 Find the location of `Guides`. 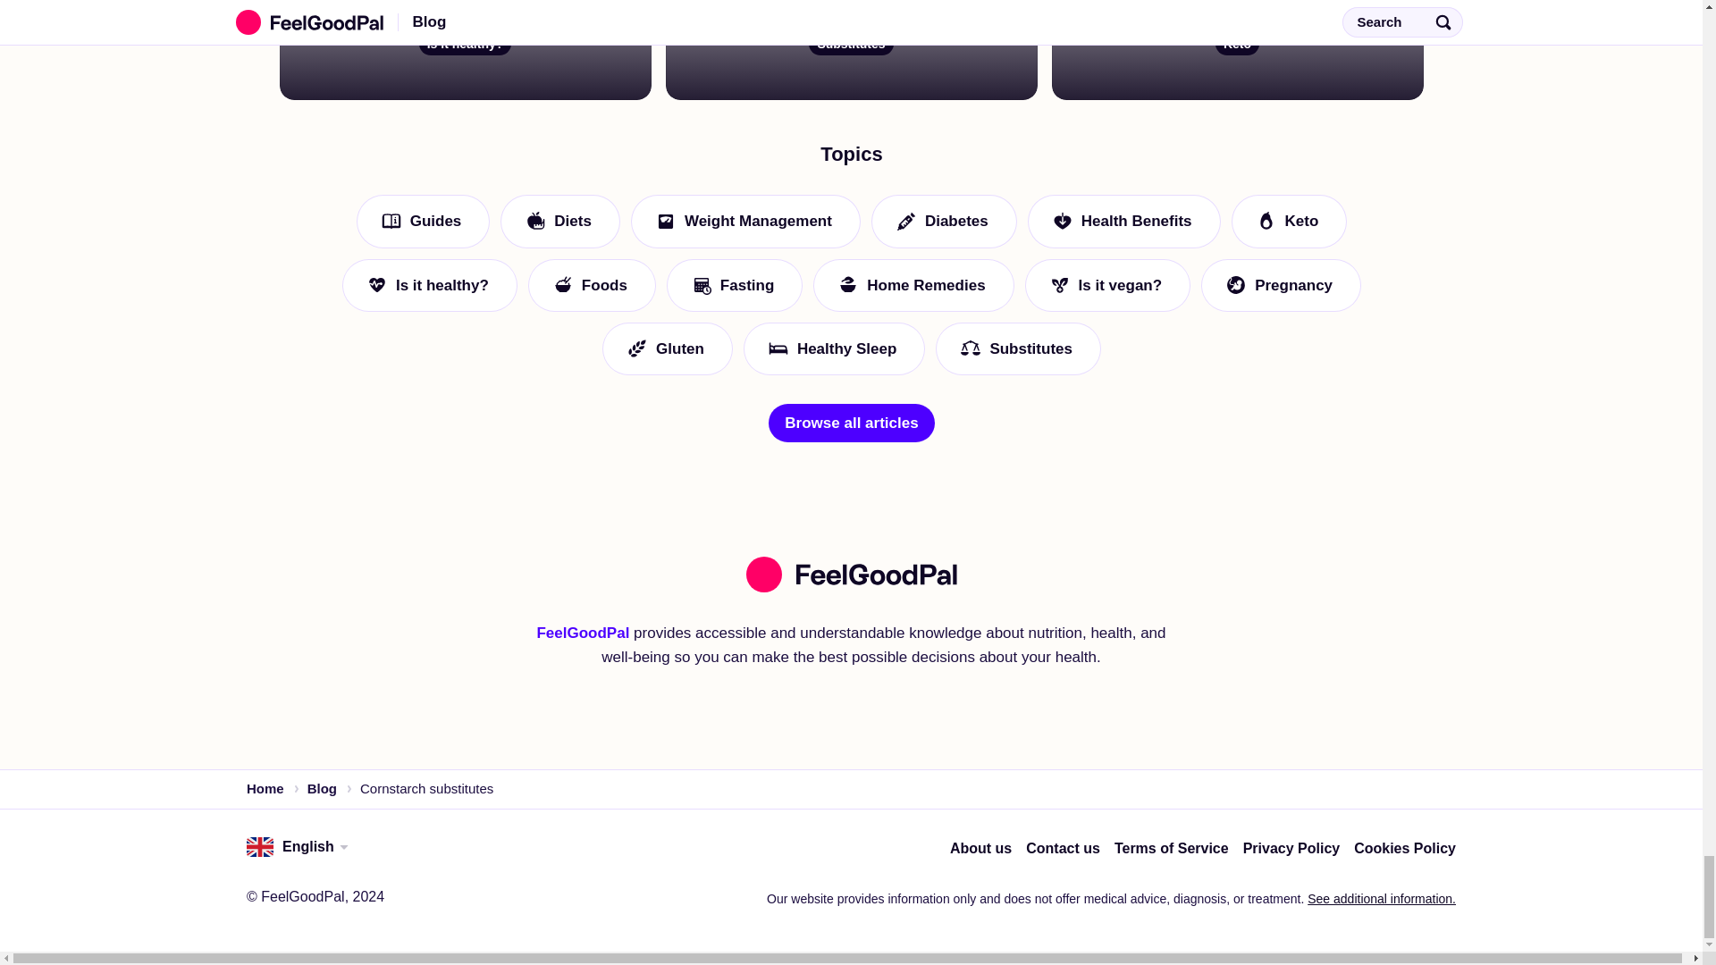

Guides is located at coordinates (422, 595).